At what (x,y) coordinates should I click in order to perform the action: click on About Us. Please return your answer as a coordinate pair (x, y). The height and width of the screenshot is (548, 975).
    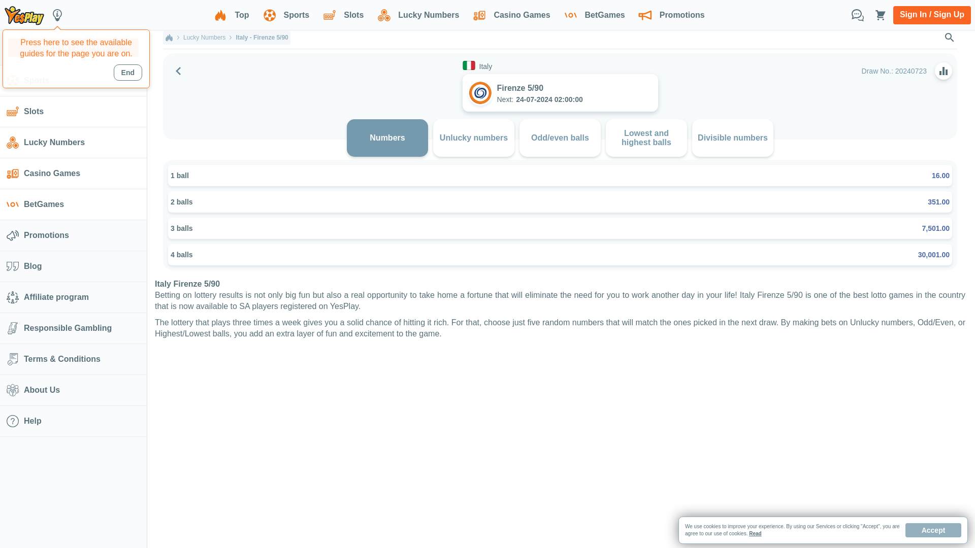
    Looking at the image, I should click on (73, 390).